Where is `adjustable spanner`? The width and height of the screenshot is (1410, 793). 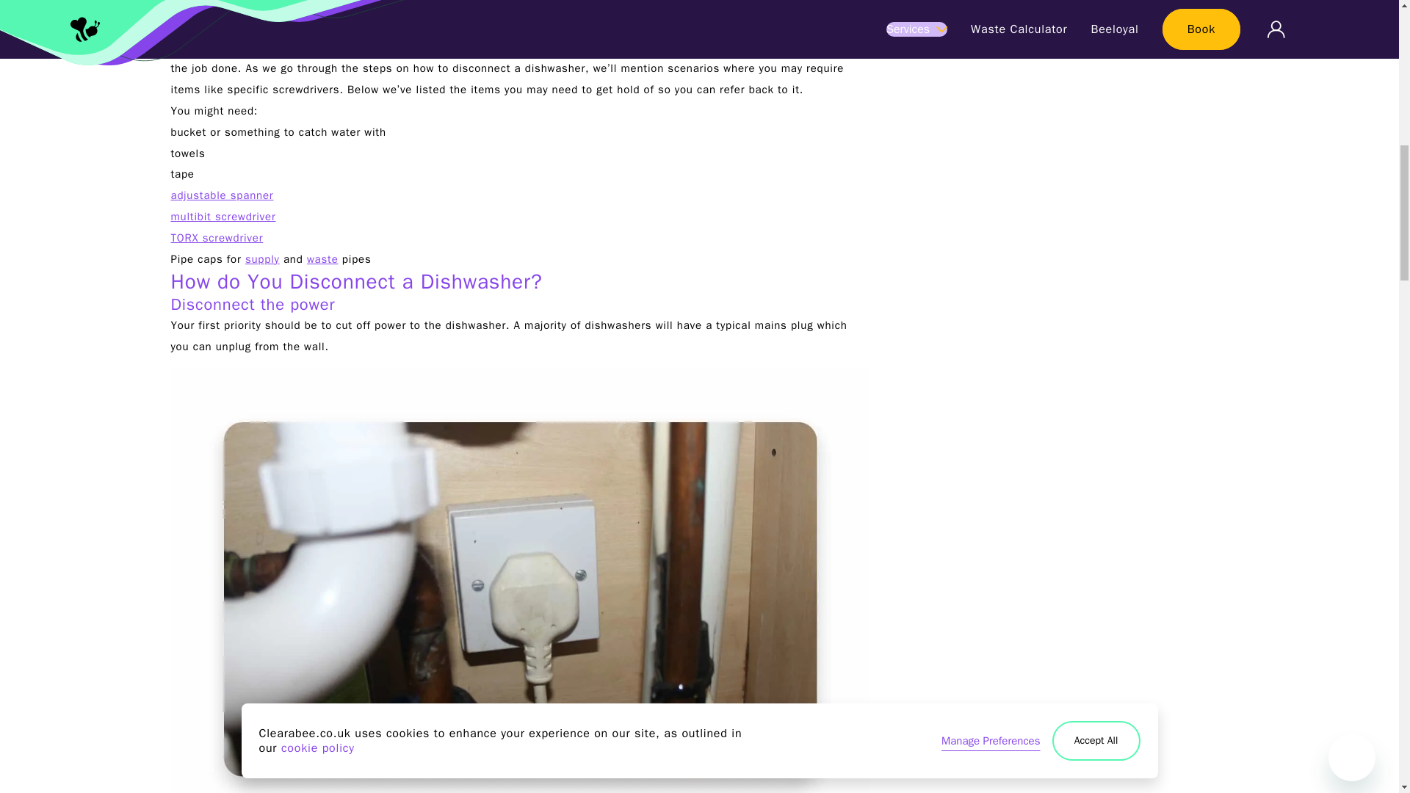
adjustable spanner is located at coordinates (222, 195).